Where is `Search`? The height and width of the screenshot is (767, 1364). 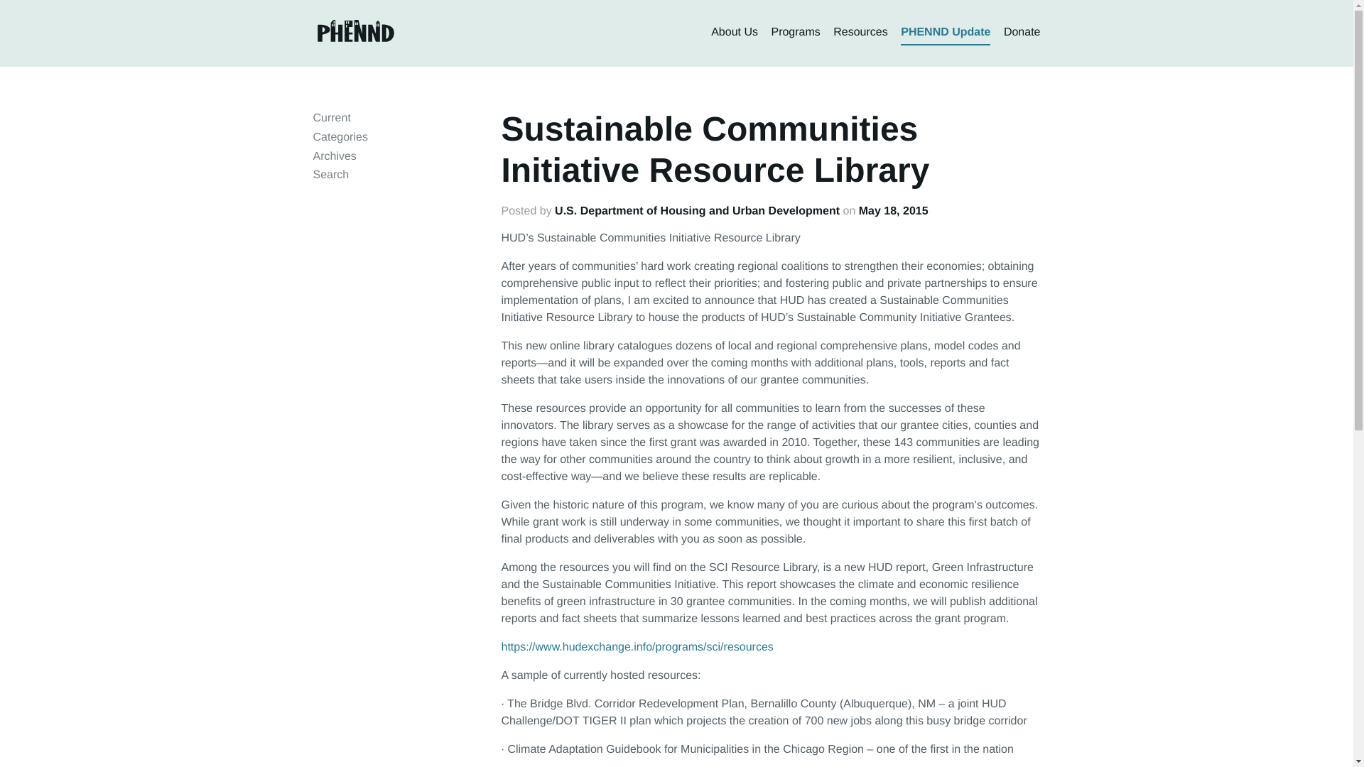 Search is located at coordinates (330, 175).